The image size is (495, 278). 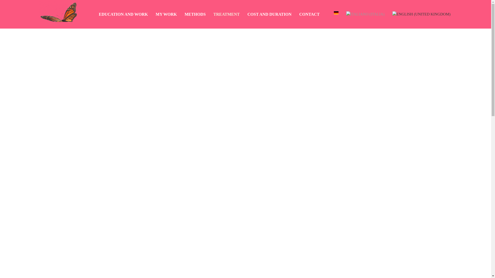 I want to click on EDUCATION AND WORK, so click(x=123, y=14).